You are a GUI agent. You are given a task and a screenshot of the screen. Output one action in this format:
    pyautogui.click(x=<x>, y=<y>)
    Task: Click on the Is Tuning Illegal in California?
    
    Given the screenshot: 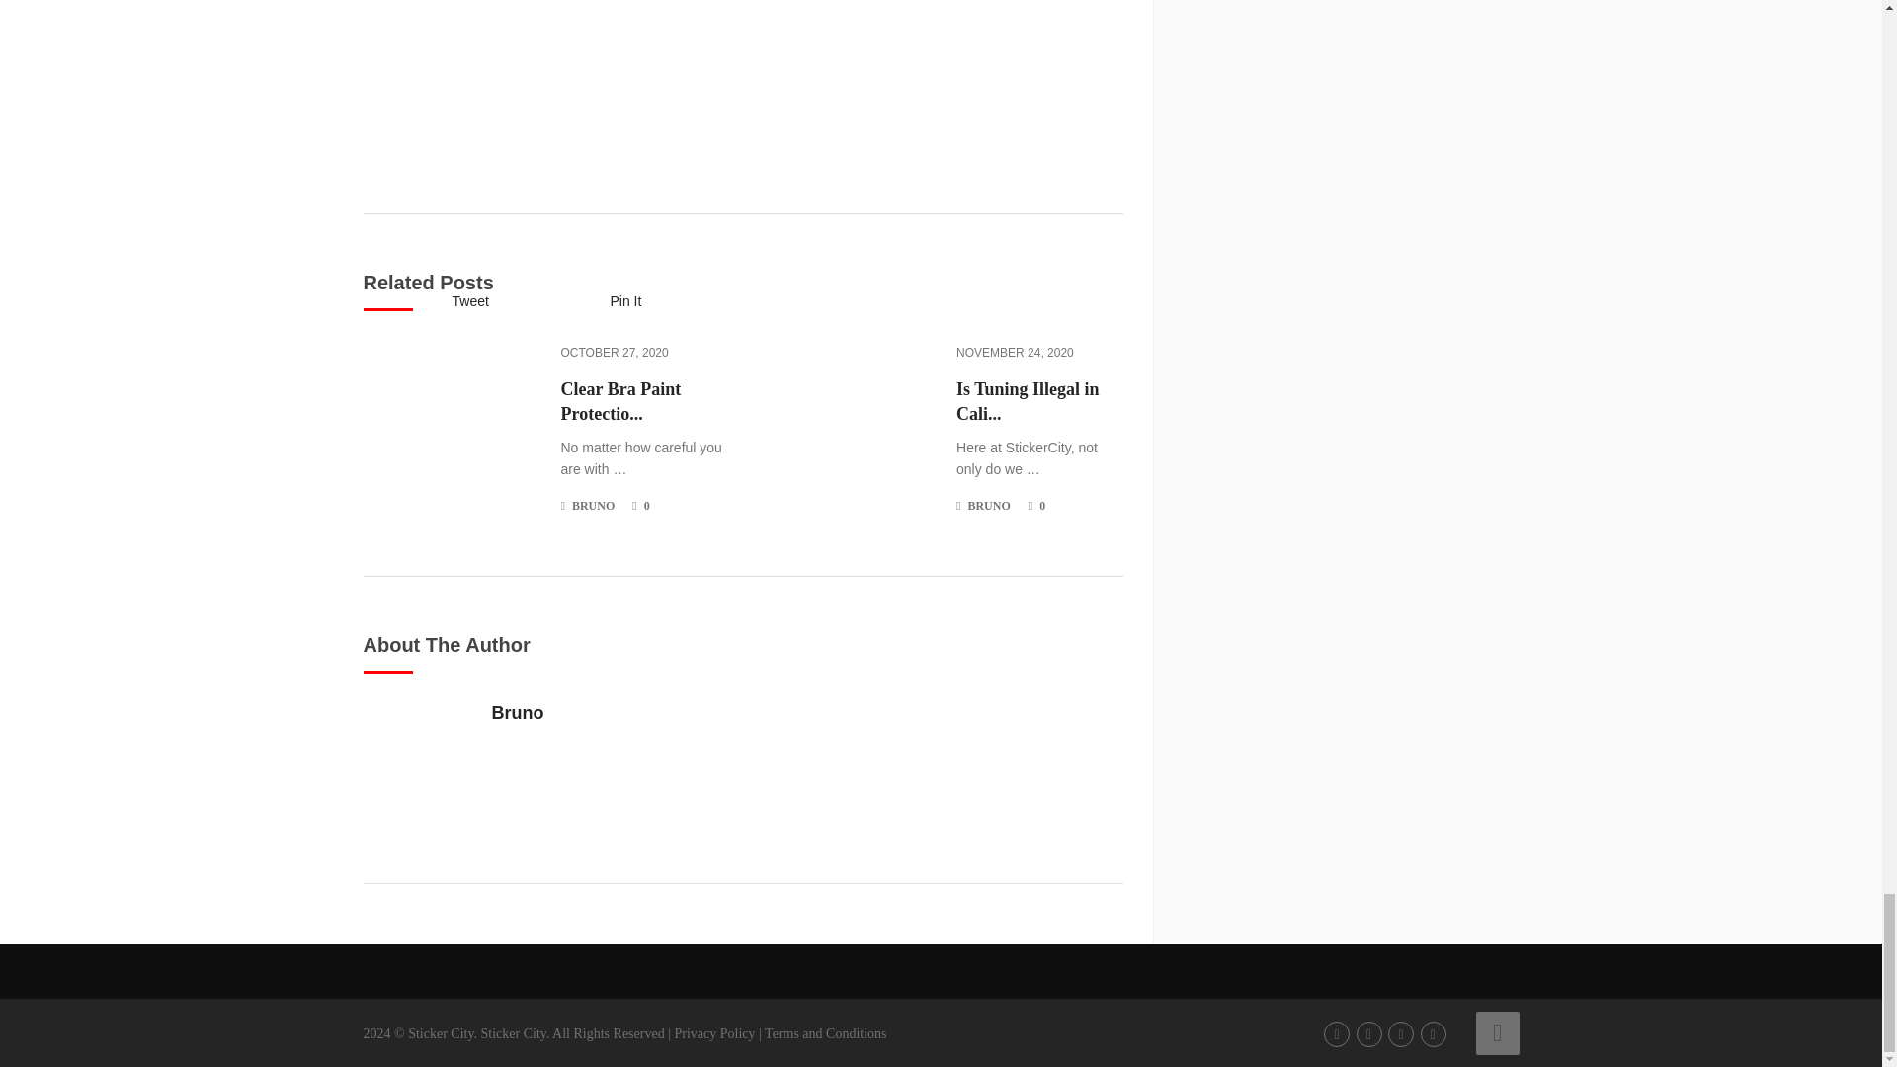 What is the action you would take?
    pyautogui.click(x=1039, y=402)
    